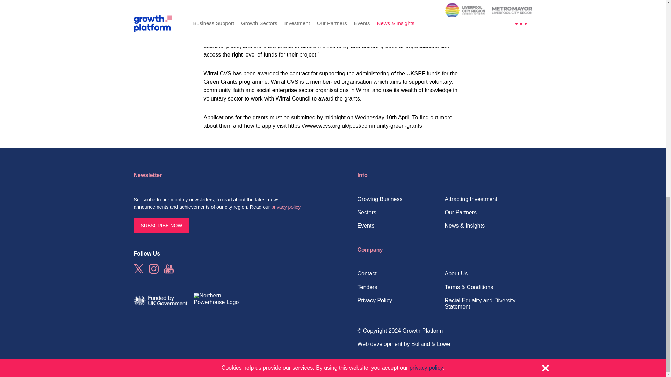 This screenshot has height=377, width=671. Describe the element at coordinates (138, 269) in the screenshot. I see `Growth Platform on Twitter` at that location.